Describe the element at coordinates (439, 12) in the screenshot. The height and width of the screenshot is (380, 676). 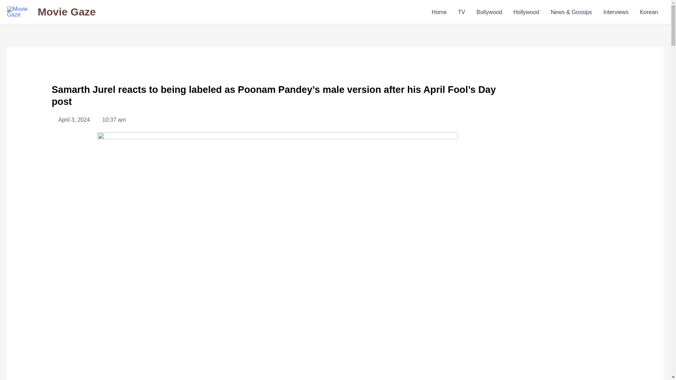
I see `Home` at that location.